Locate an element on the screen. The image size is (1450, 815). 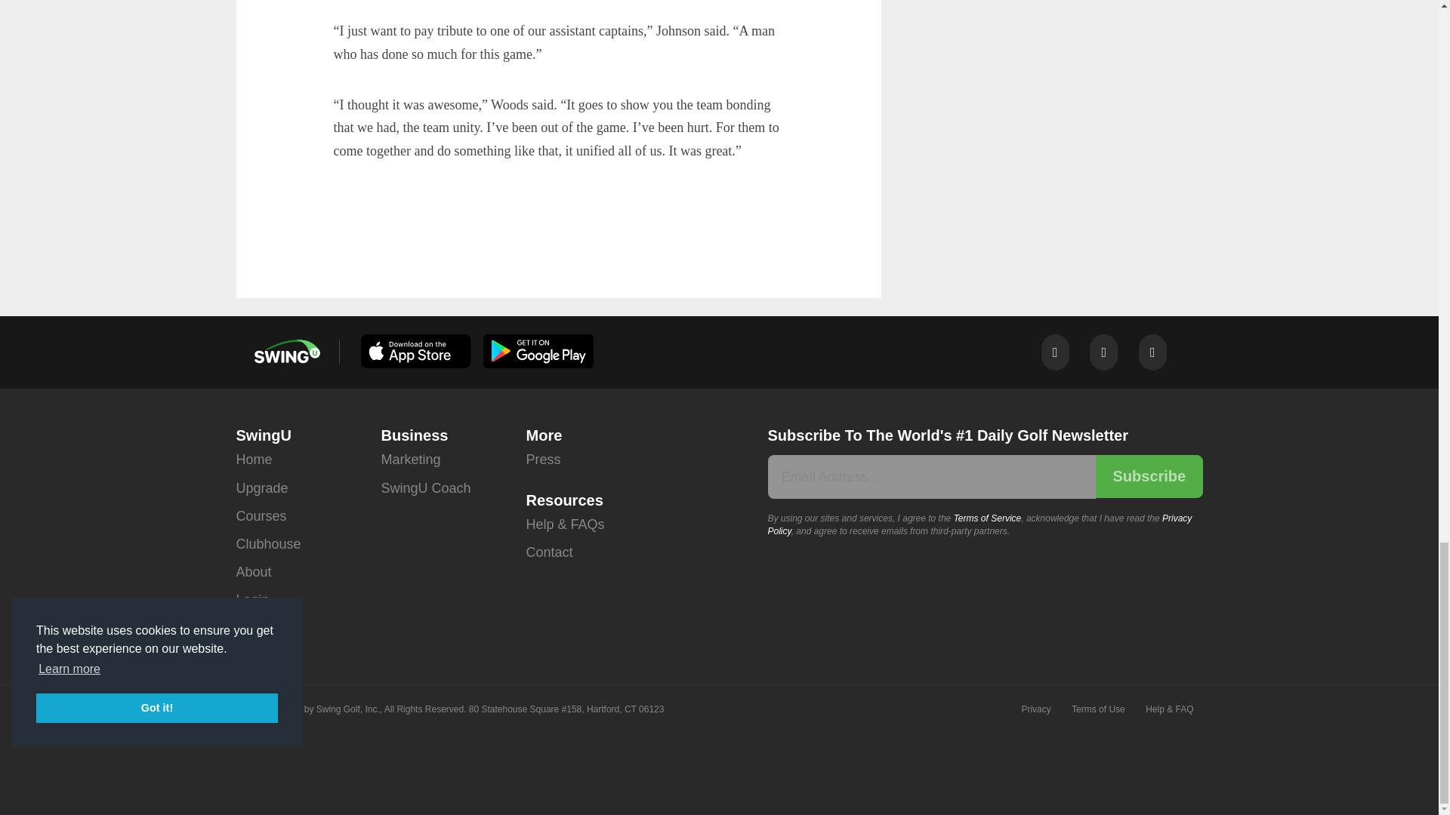
Marketing is located at coordinates (410, 459).